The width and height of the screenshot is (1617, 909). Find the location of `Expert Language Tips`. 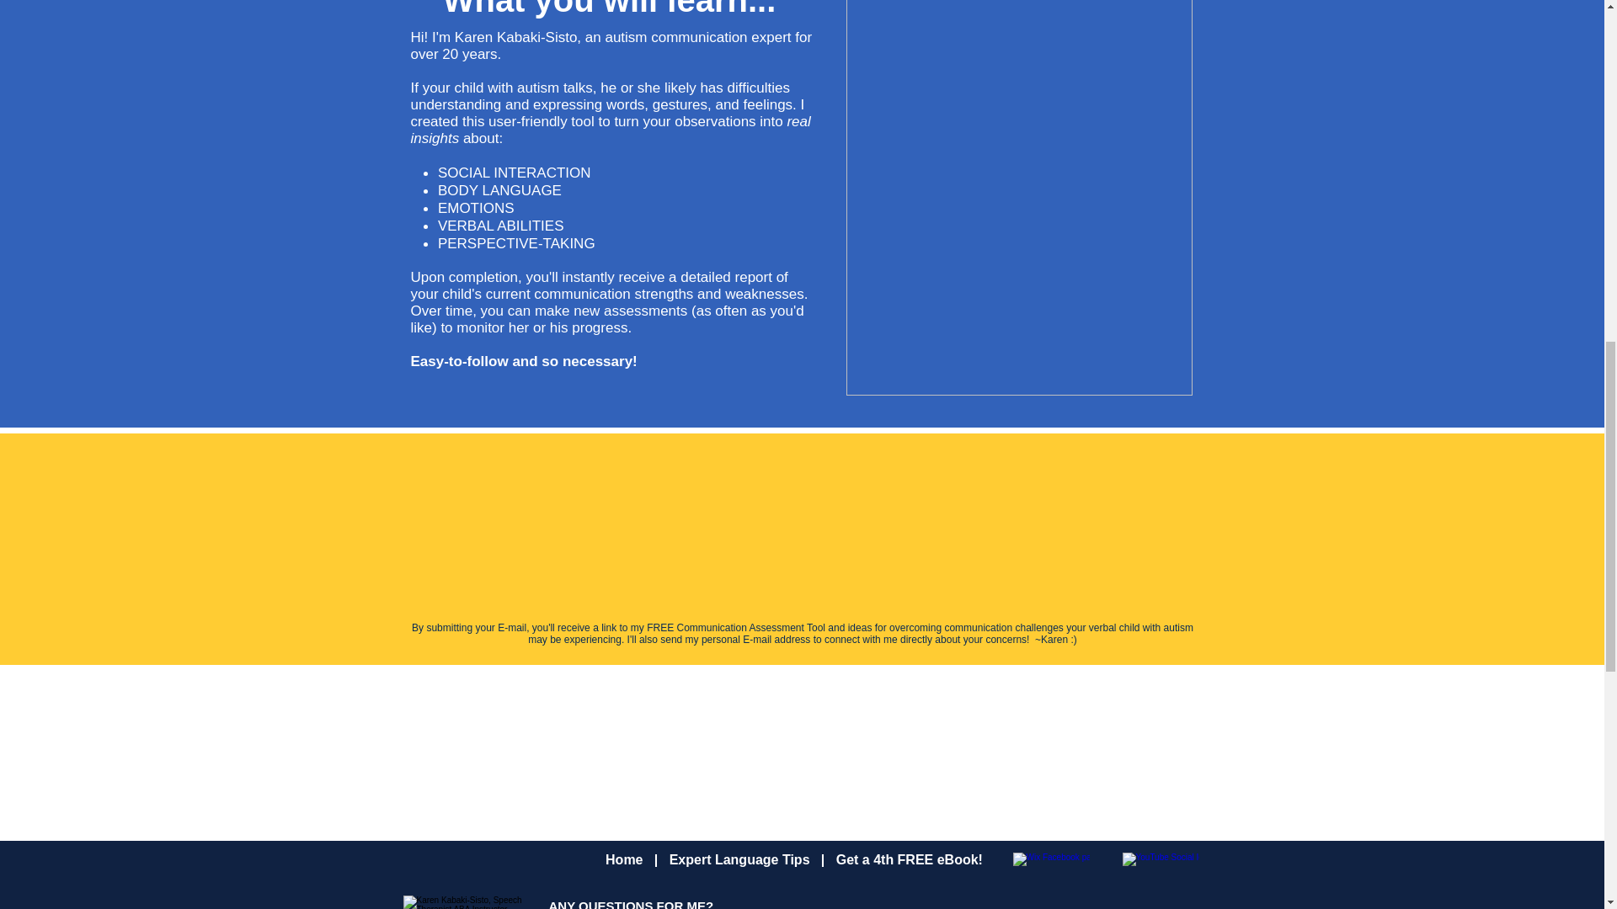

Expert Language Tips is located at coordinates (739, 860).